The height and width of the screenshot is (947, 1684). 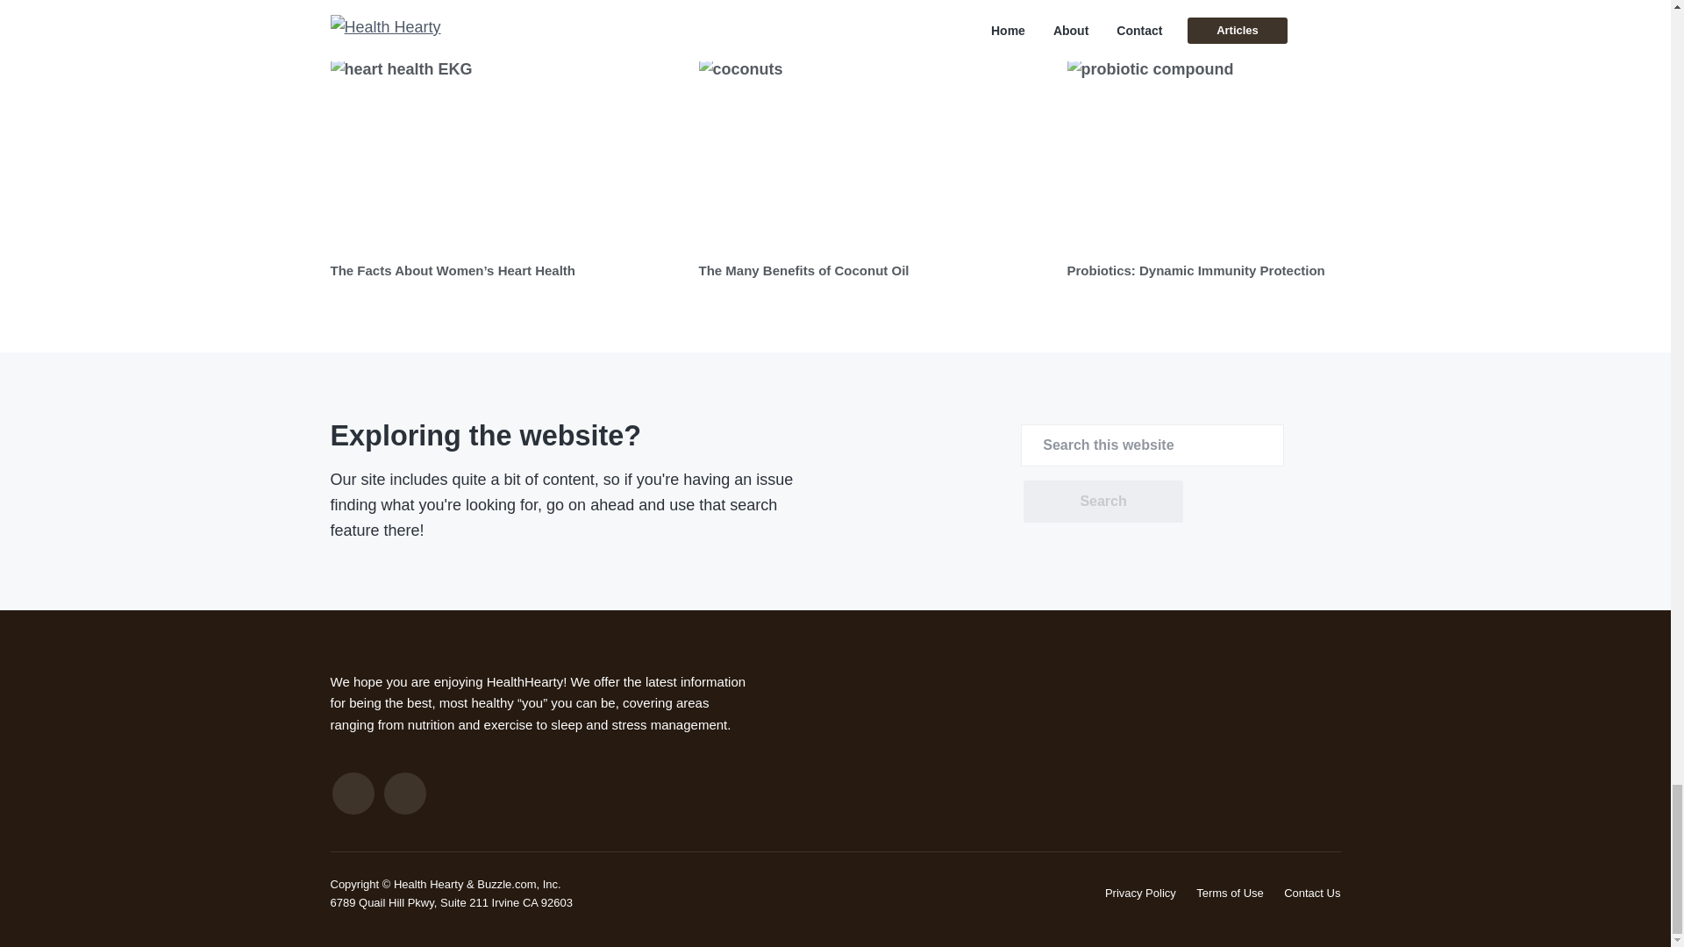 I want to click on Probiotics: Dynamic Immunity Protection, so click(x=1195, y=270).